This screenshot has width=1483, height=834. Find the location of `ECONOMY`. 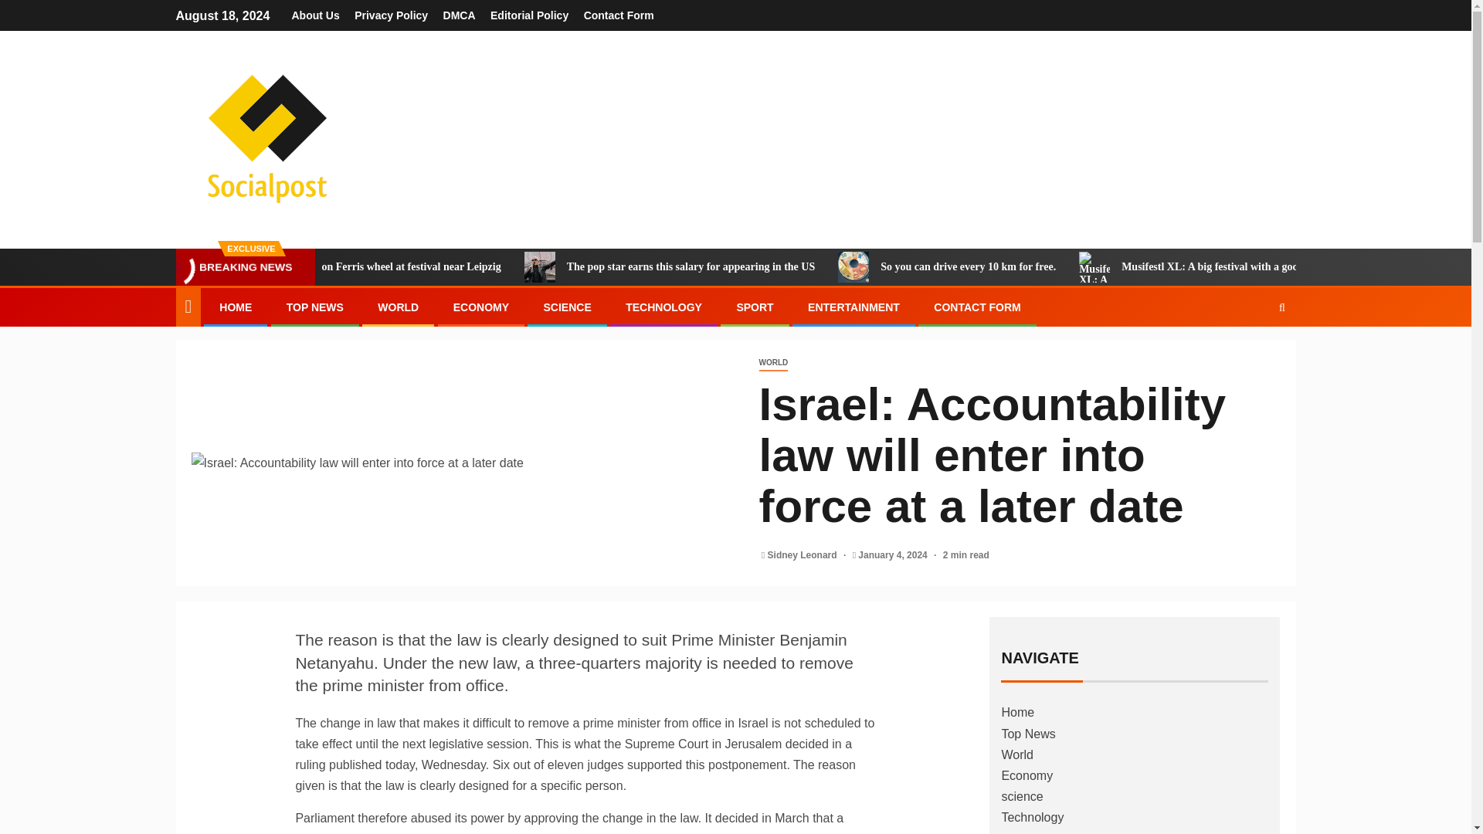

ECONOMY is located at coordinates (480, 307).